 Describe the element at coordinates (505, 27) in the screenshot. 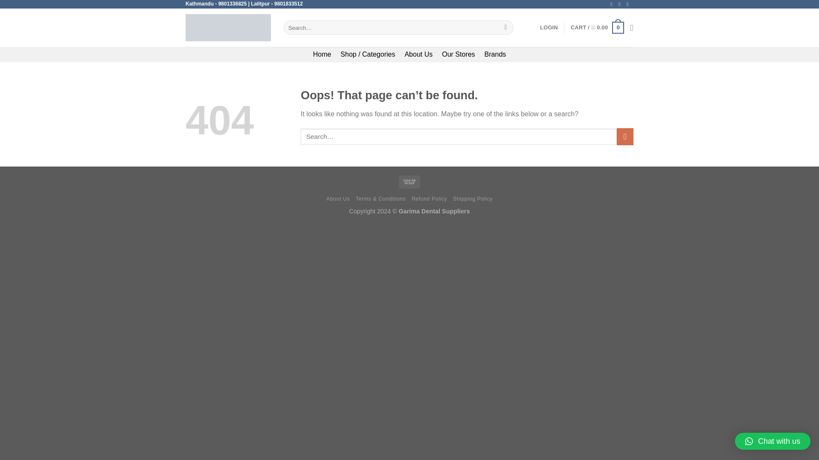

I see `Search` at that location.